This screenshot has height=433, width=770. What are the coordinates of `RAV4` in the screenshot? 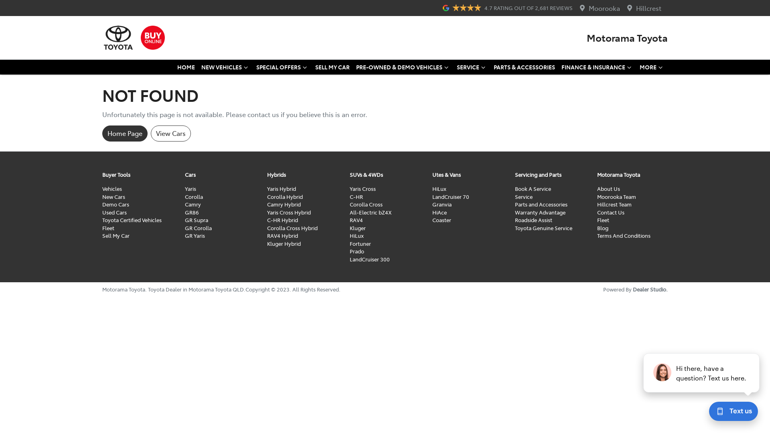 It's located at (356, 220).